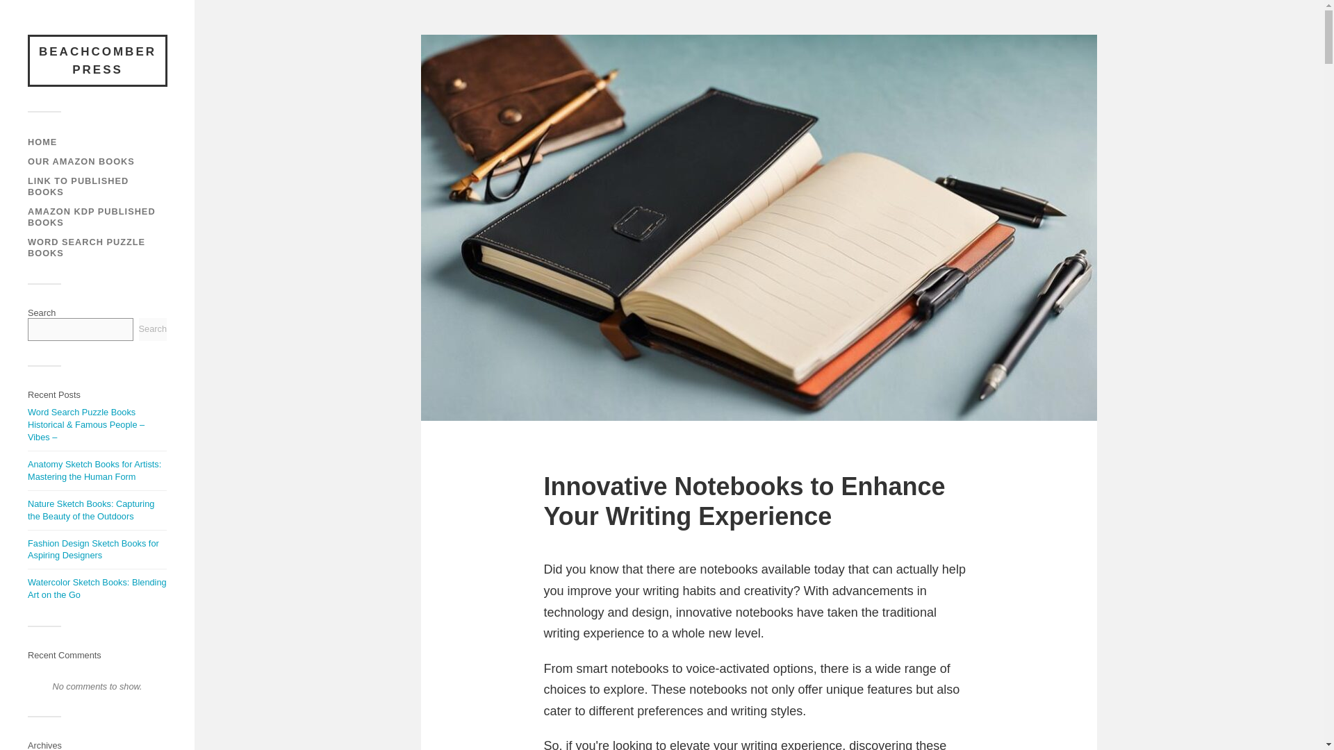 The image size is (1334, 750). Describe the element at coordinates (153, 329) in the screenshot. I see `Search` at that location.